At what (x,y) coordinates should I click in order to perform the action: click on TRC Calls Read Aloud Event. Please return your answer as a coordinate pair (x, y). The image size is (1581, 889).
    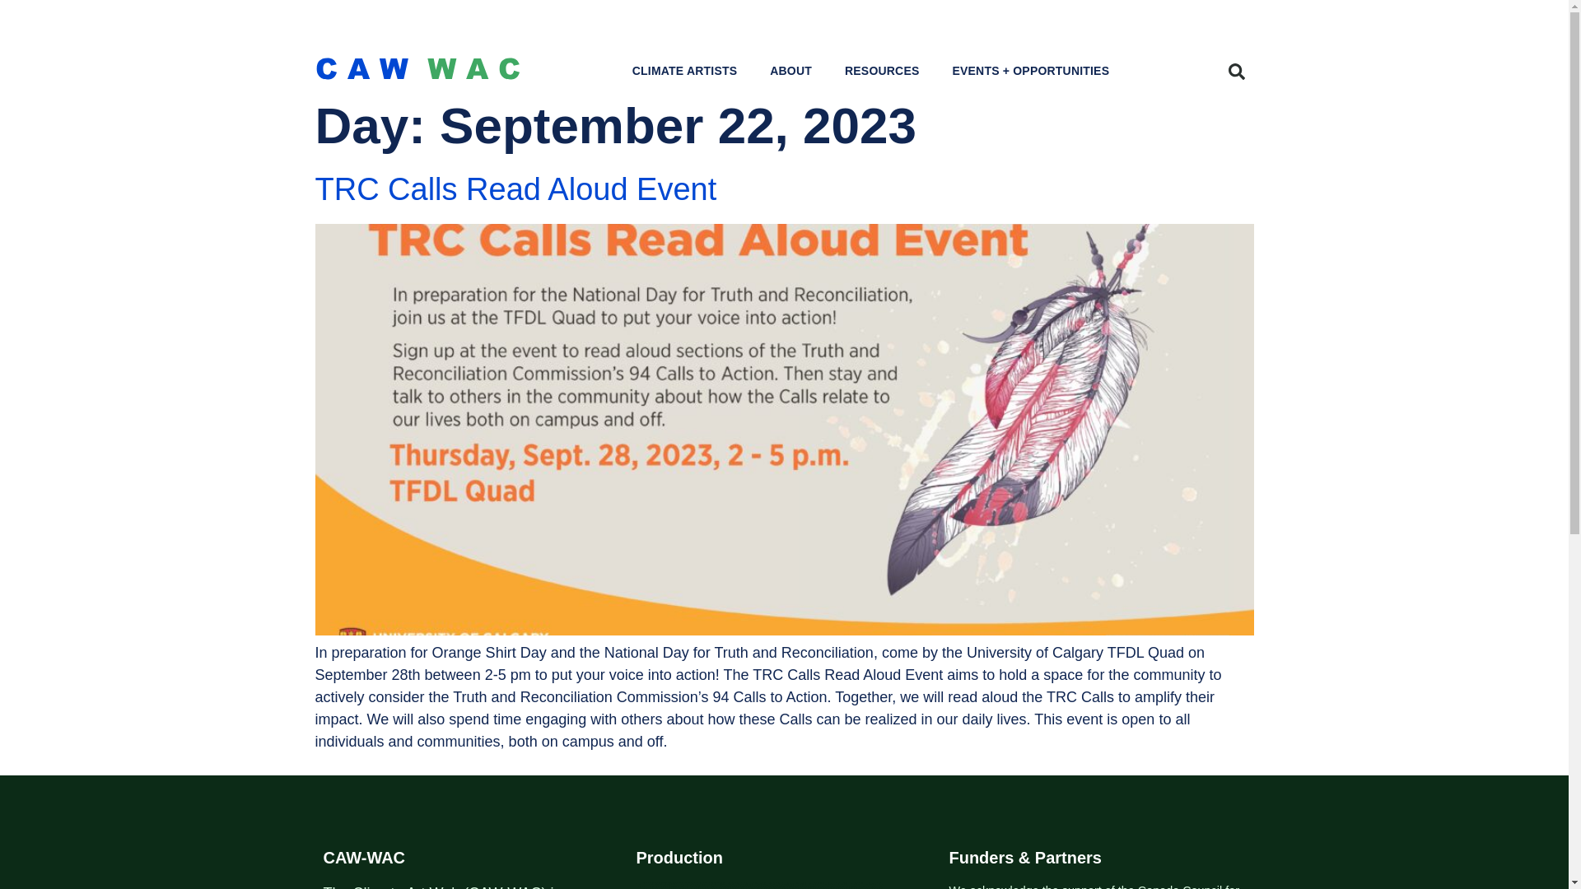
    Looking at the image, I should click on (515, 189).